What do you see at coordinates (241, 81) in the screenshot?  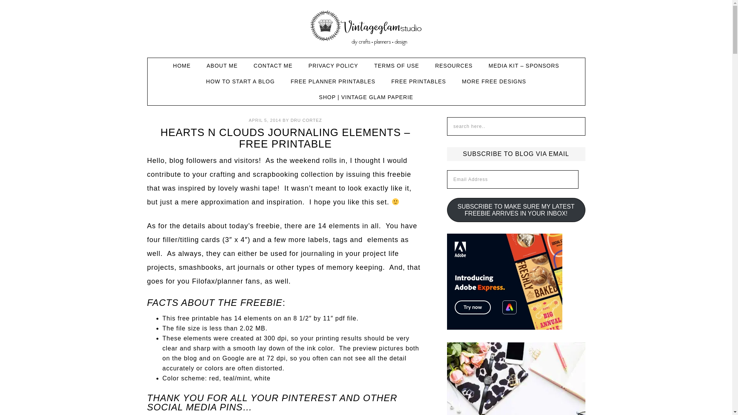 I see `HOW TO START A BLOG` at bounding box center [241, 81].